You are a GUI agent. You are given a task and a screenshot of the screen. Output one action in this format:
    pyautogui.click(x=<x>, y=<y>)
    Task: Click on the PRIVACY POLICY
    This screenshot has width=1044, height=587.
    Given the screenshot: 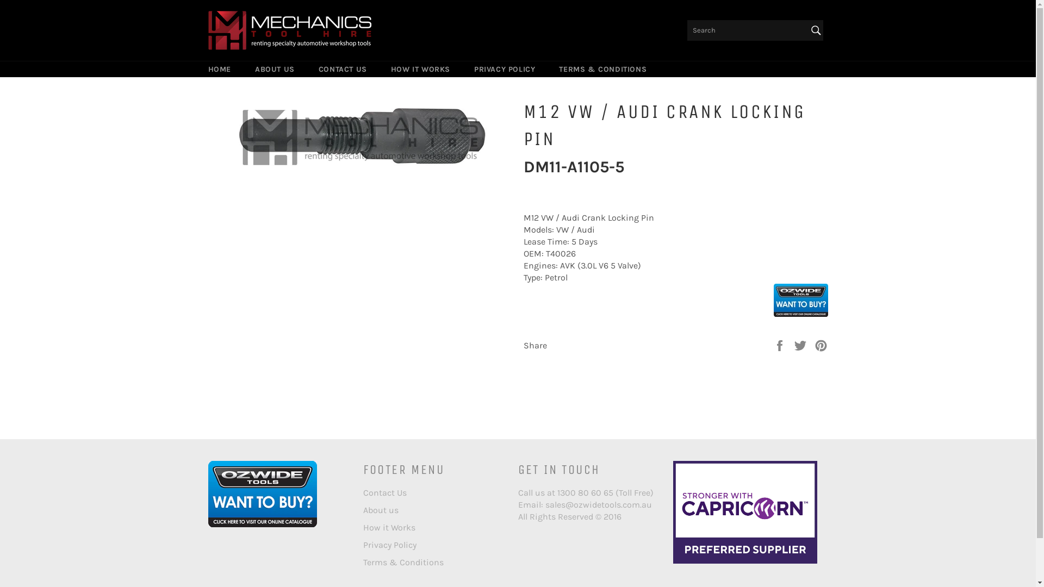 What is the action you would take?
    pyautogui.click(x=505, y=70)
    